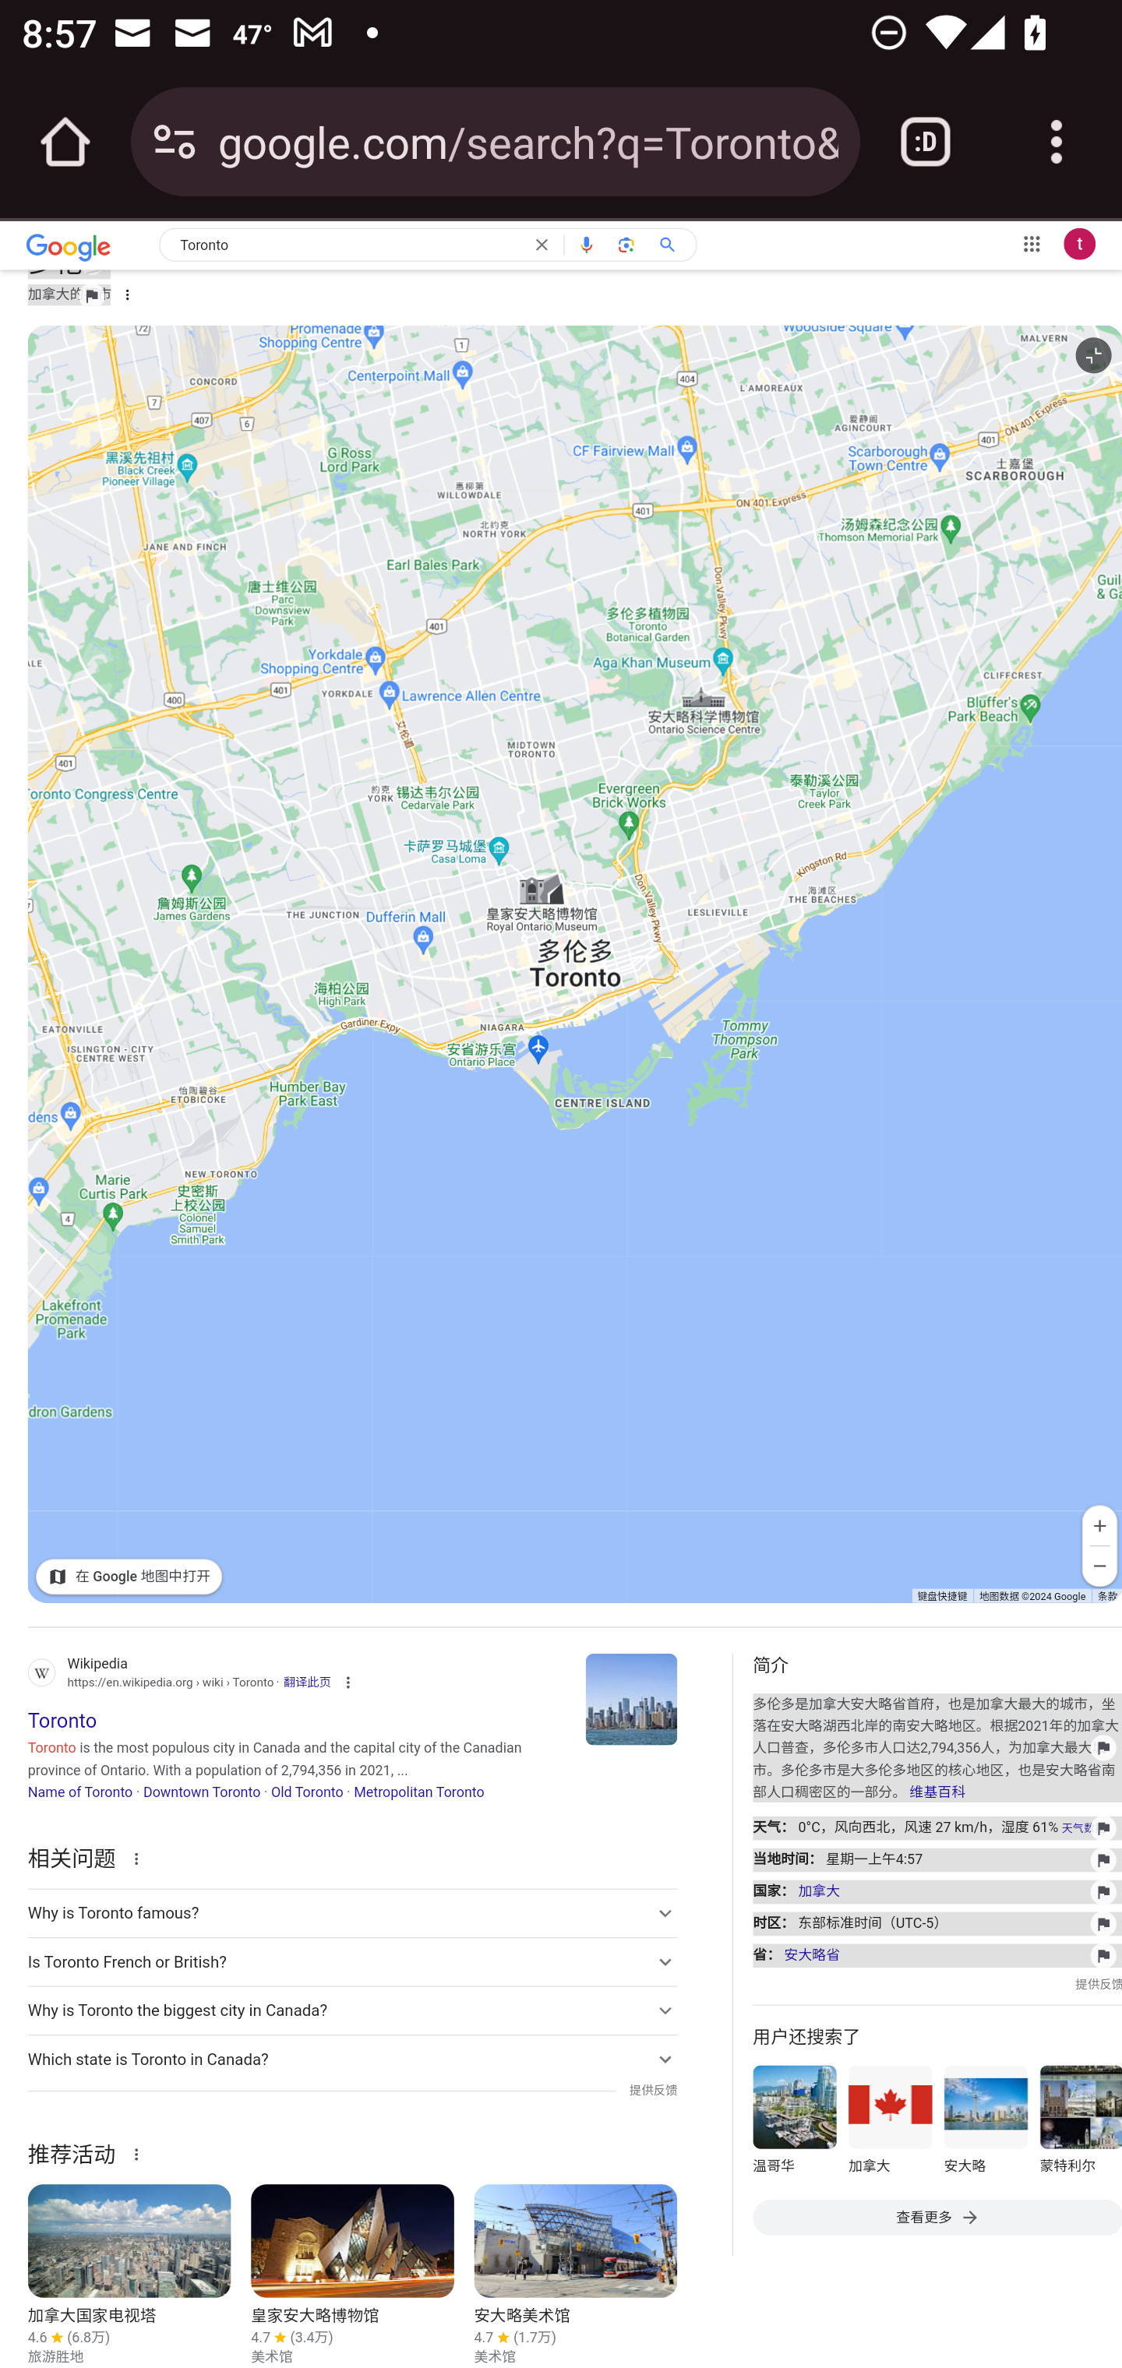 Image resolution: width=1122 pixels, height=2368 pixels. Describe the element at coordinates (937, 1924) in the screenshot. I see `报告对以下内容的反馈: 简介` at that location.